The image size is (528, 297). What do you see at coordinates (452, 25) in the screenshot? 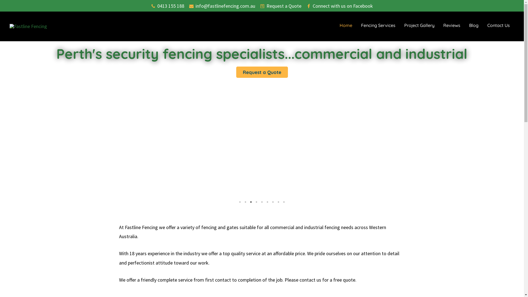
I see `Reviews` at bounding box center [452, 25].